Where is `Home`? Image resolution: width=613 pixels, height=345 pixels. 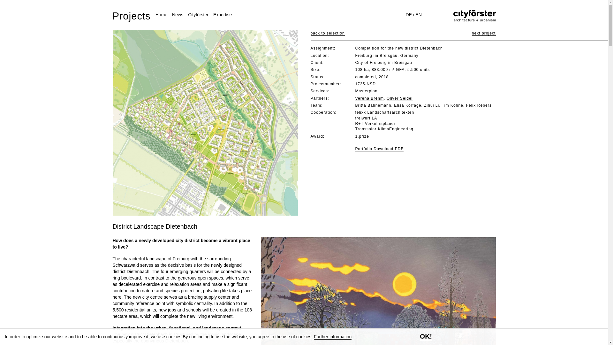
Home is located at coordinates (162, 15).